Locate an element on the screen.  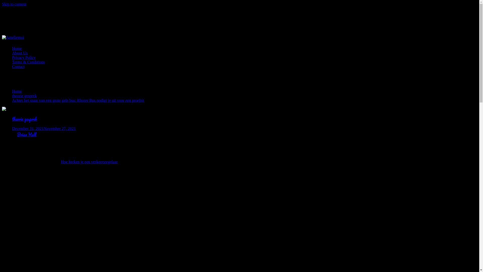
theorie gesprek is located at coordinates (25, 119).